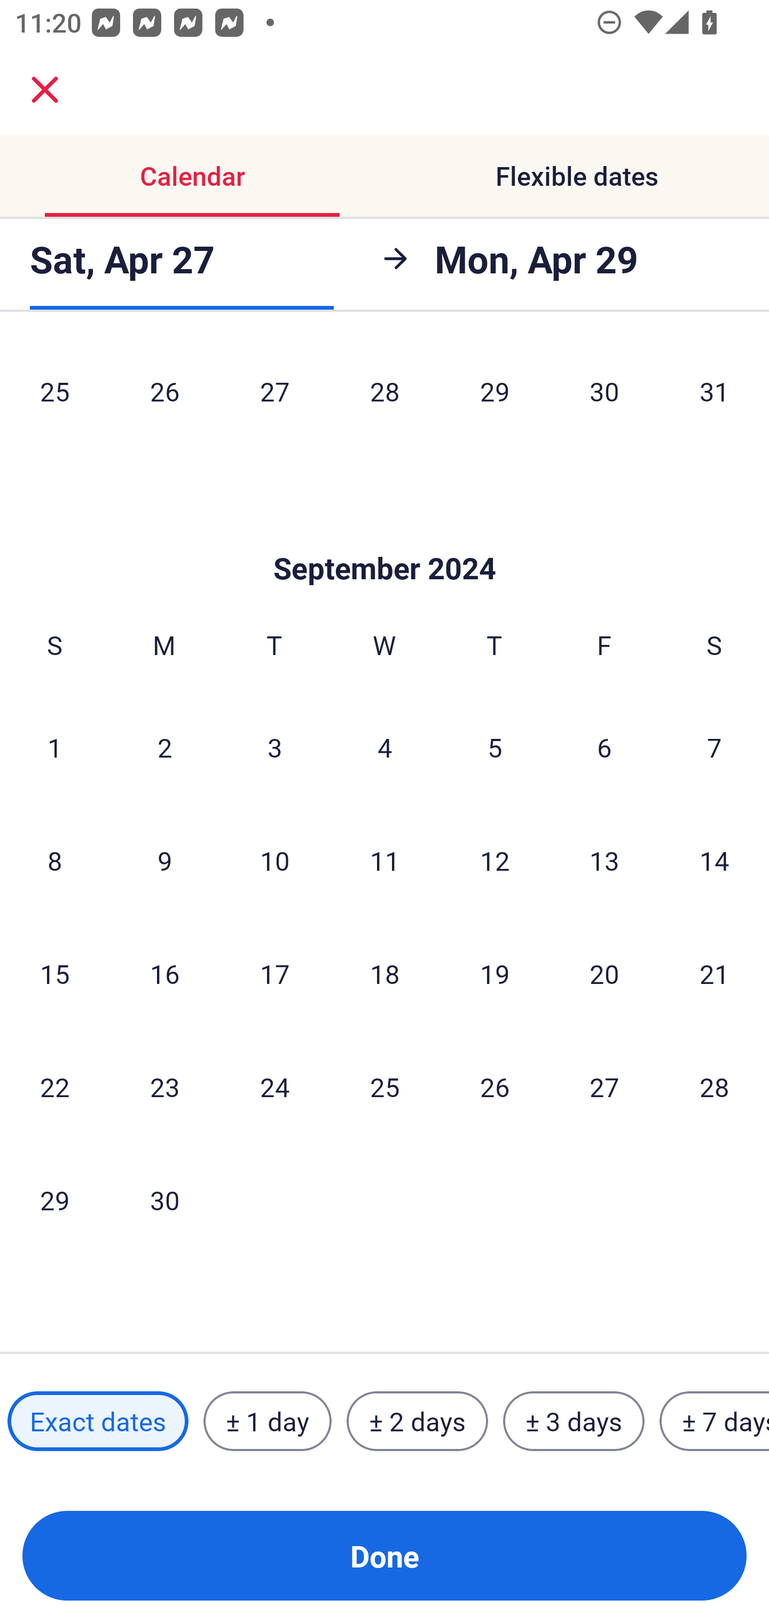 This screenshot has width=769, height=1623. Describe the element at coordinates (274, 860) in the screenshot. I see `10 Tuesday, September 10, 2024` at that location.